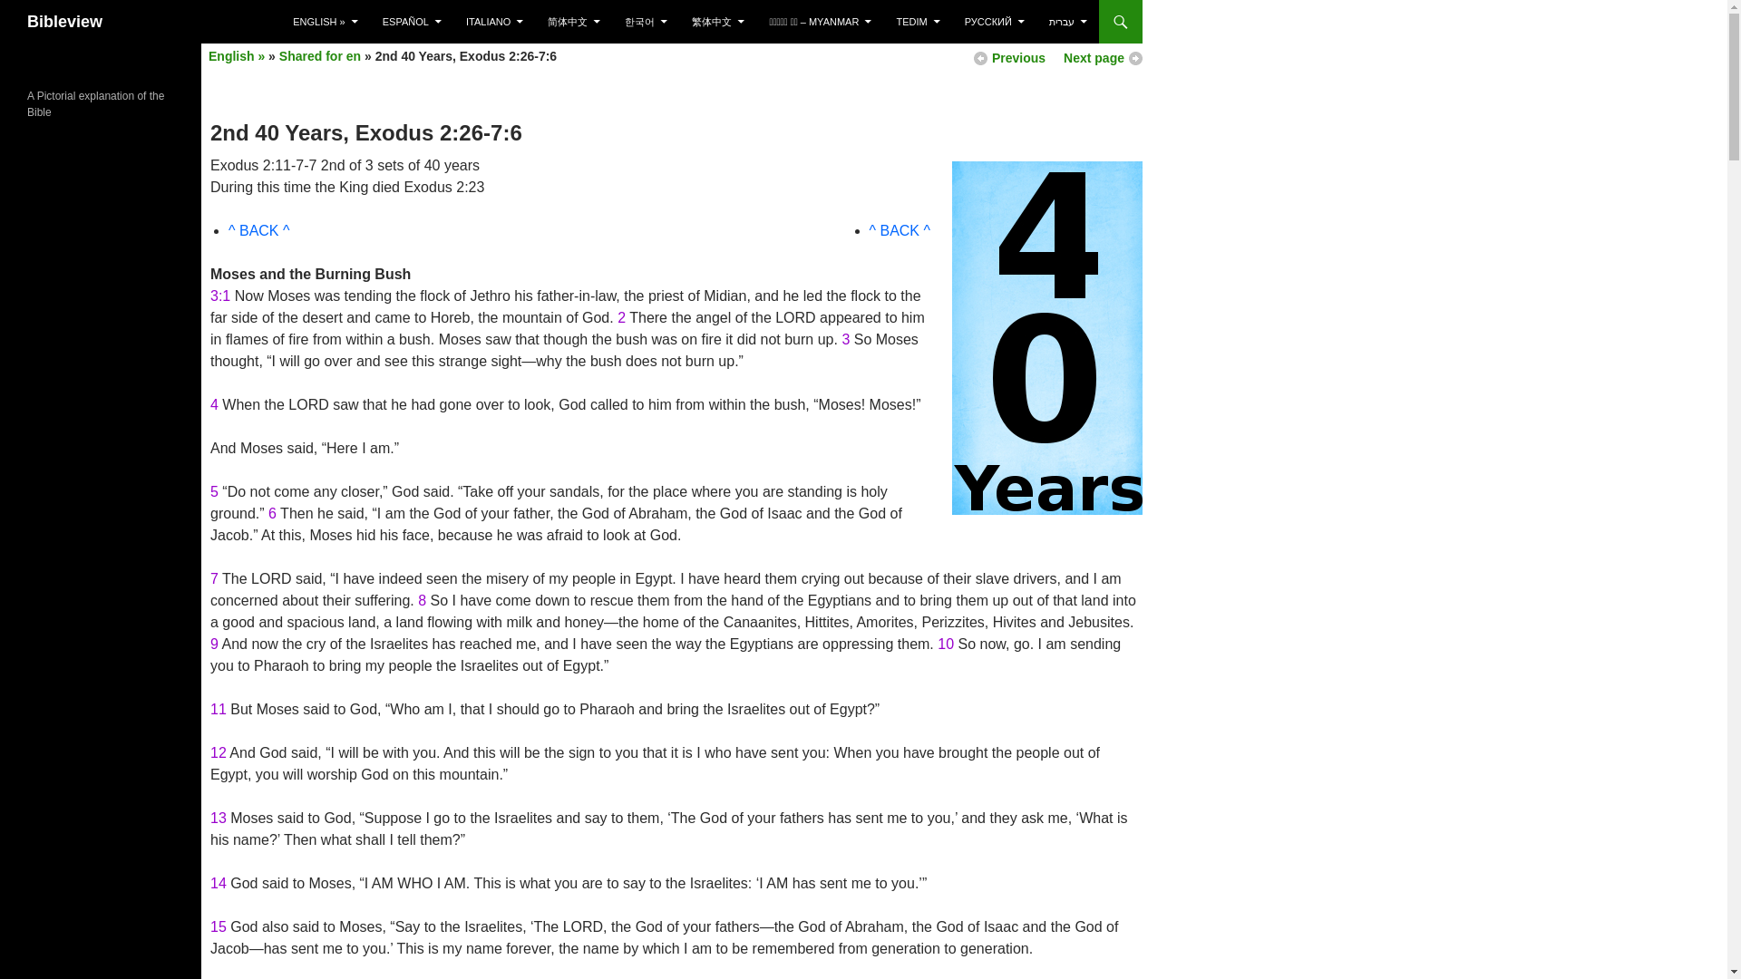  Describe the element at coordinates (494, 22) in the screenshot. I see `ITALIANO` at that location.